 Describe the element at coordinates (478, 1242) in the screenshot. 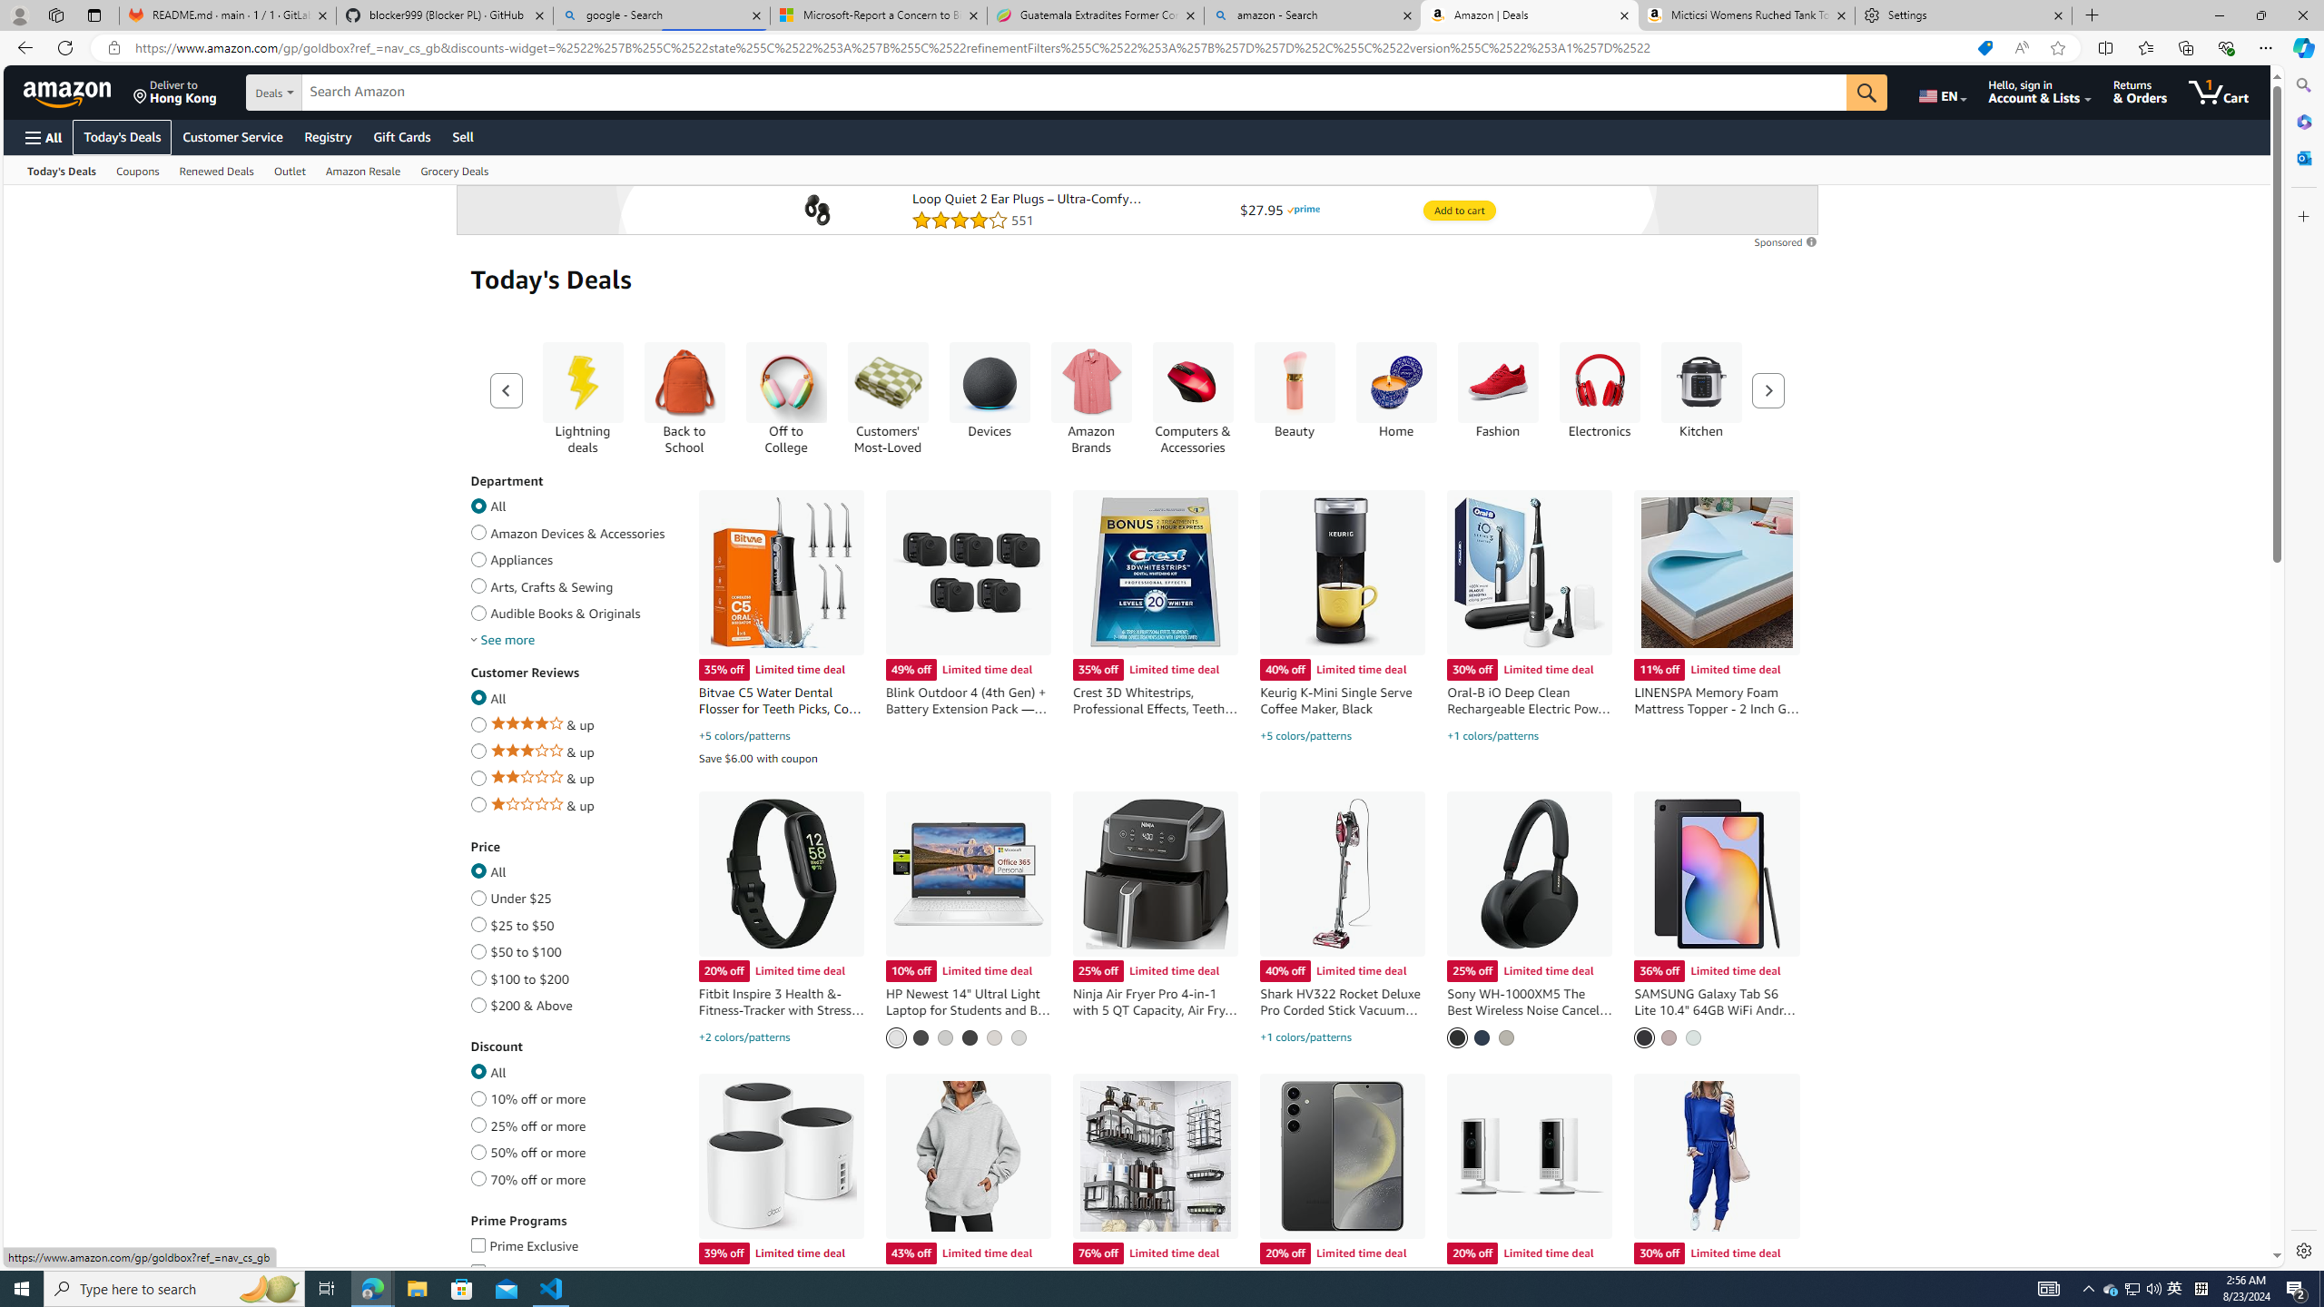

I see `Prime Exclusive` at that location.